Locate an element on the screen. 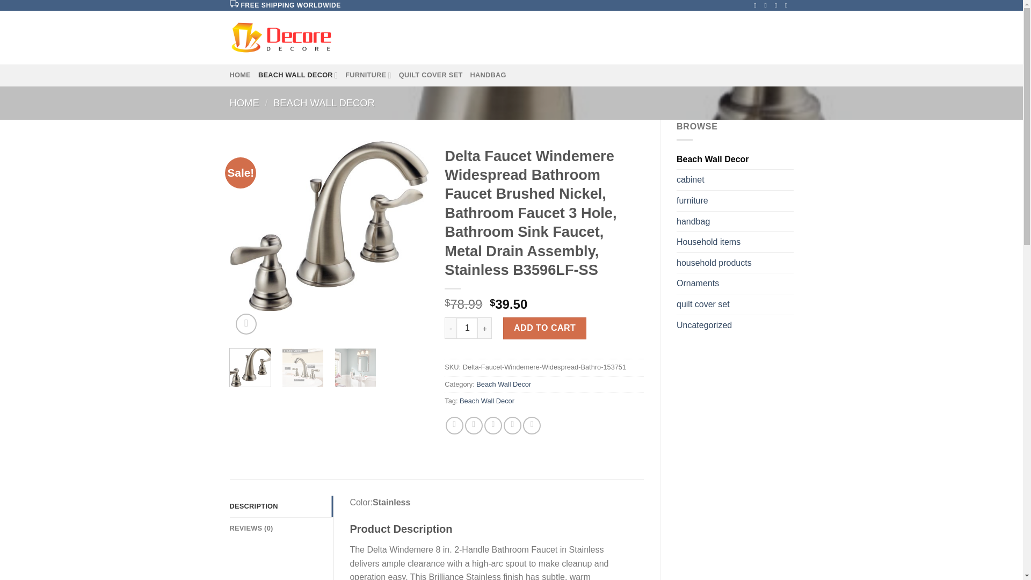  BEDW99377.jpg is located at coordinates (329, 226).